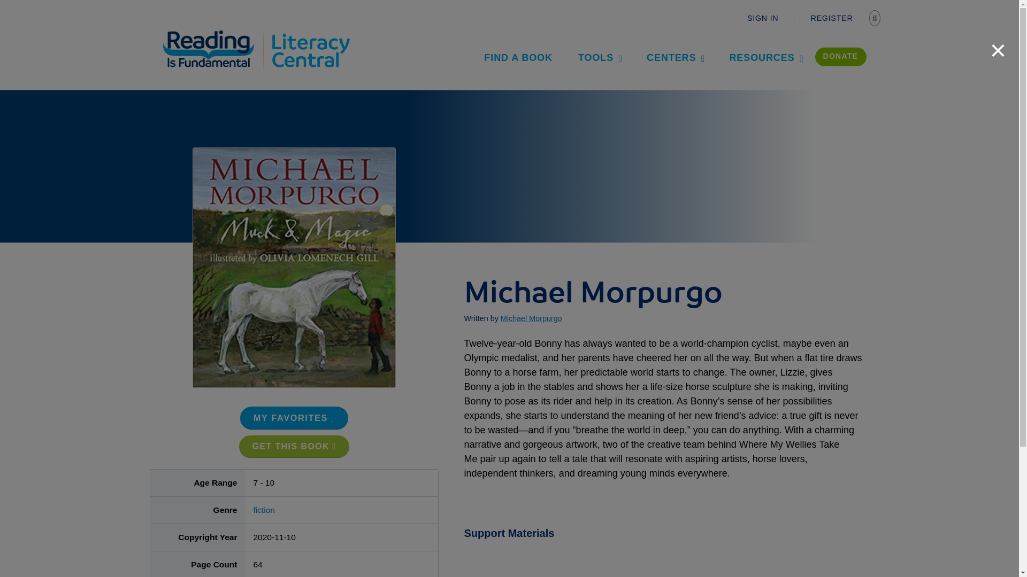  I want to click on SIGN IN, so click(763, 18).